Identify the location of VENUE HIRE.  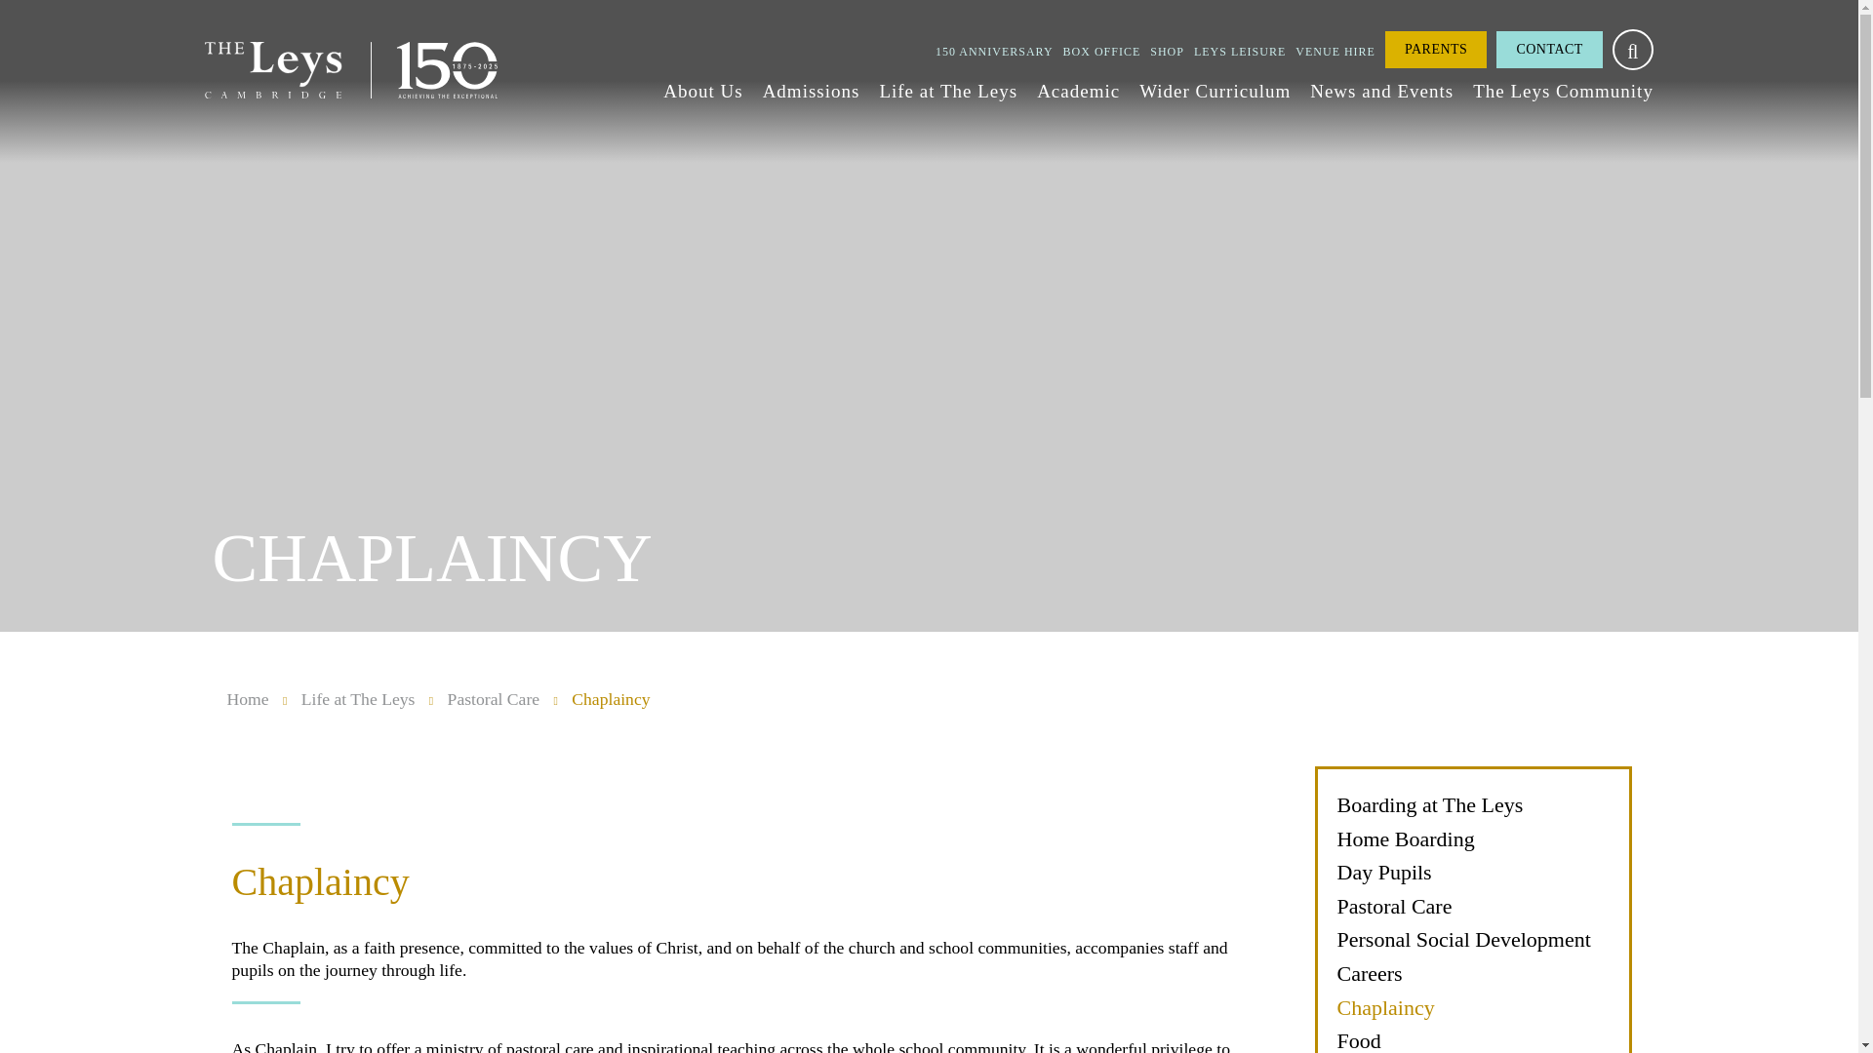
(1335, 52).